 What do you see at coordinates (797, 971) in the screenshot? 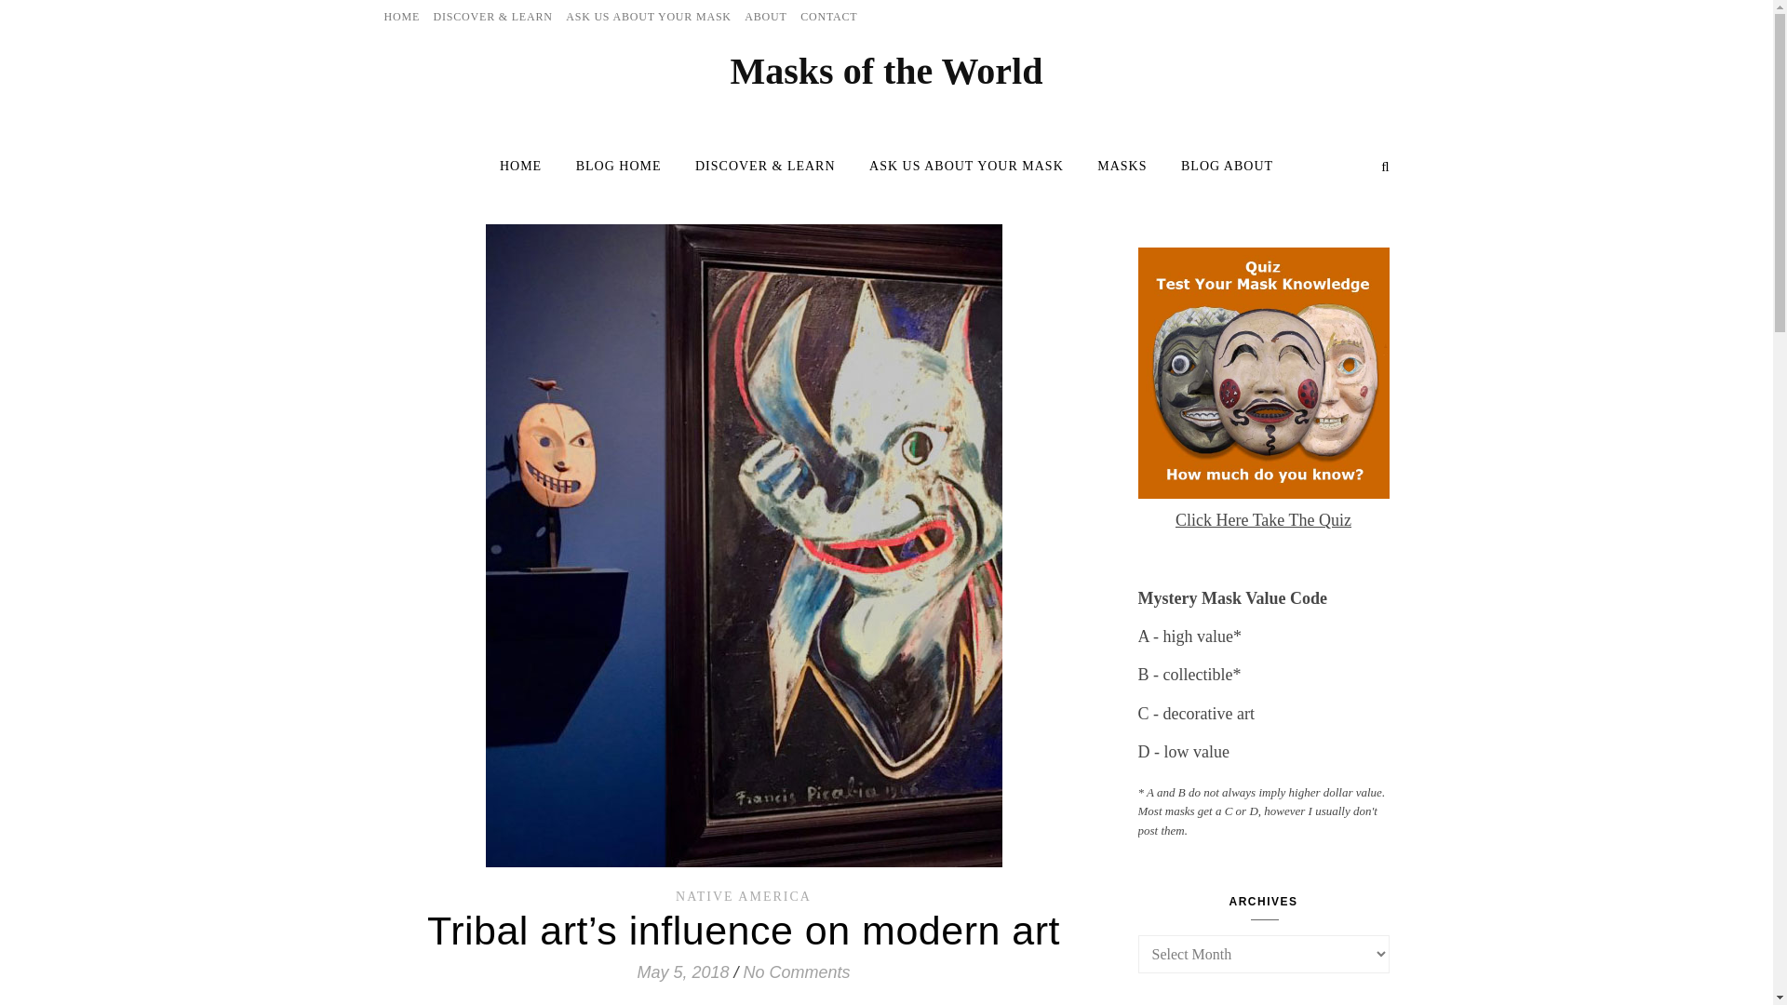
I see `No Comments` at bounding box center [797, 971].